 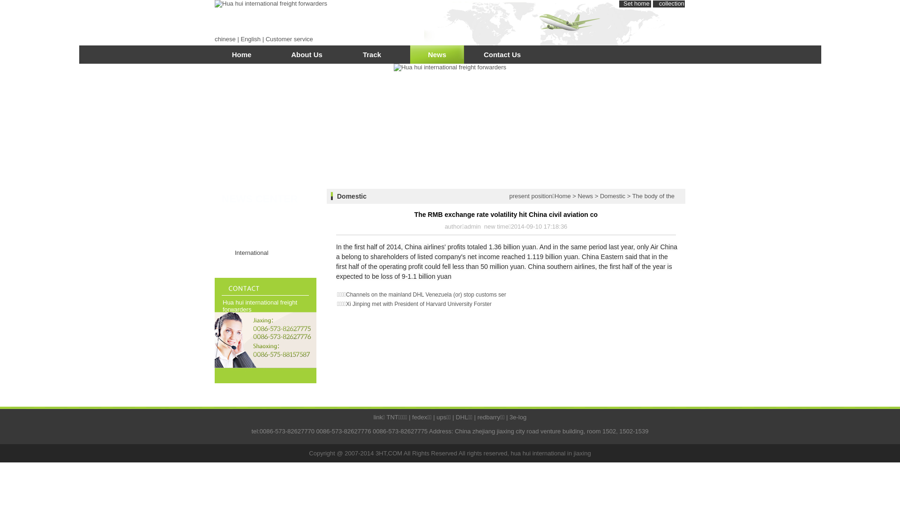 I want to click on Xi Jinping met with President of Harvard University Forster, so click(x=419, y=304).